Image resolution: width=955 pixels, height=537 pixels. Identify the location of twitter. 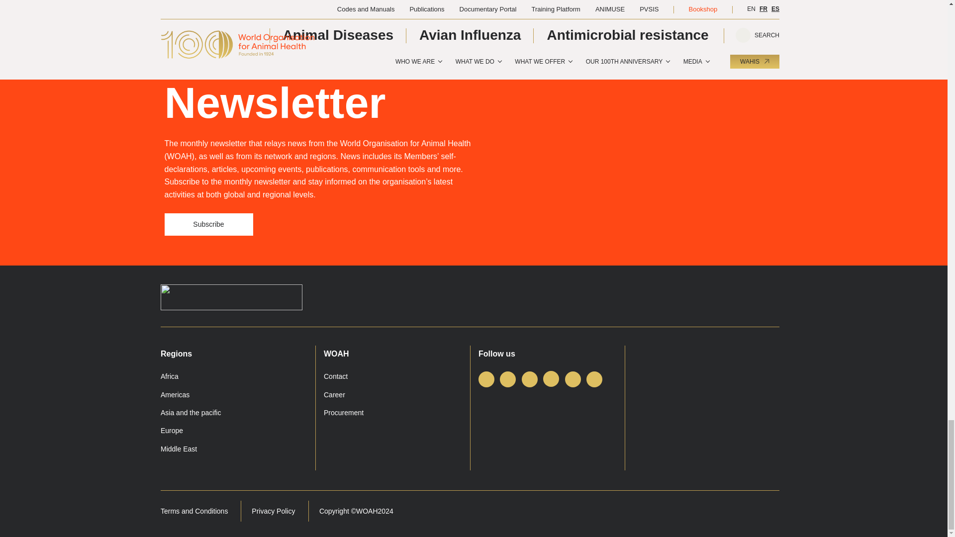
(507, 379).